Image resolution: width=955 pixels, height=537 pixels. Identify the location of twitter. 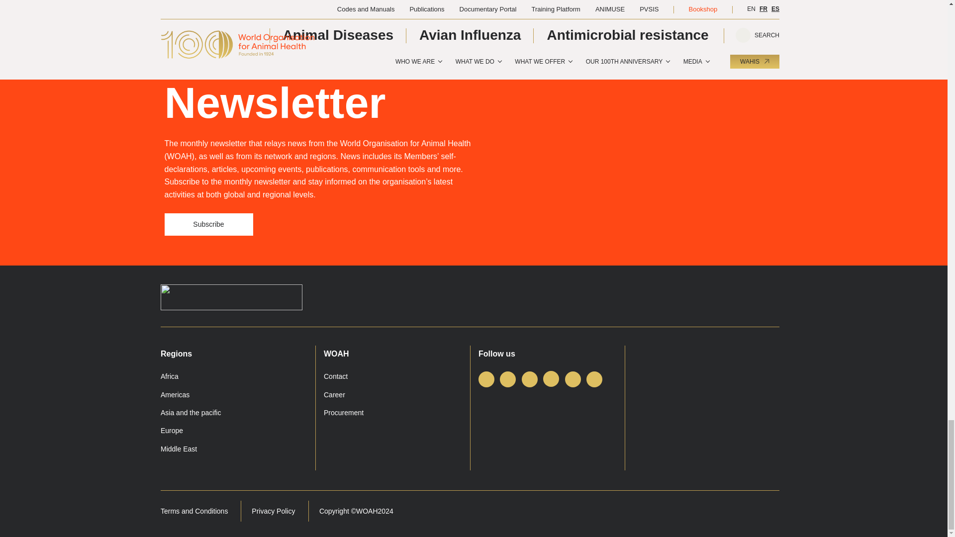
(507, 379).